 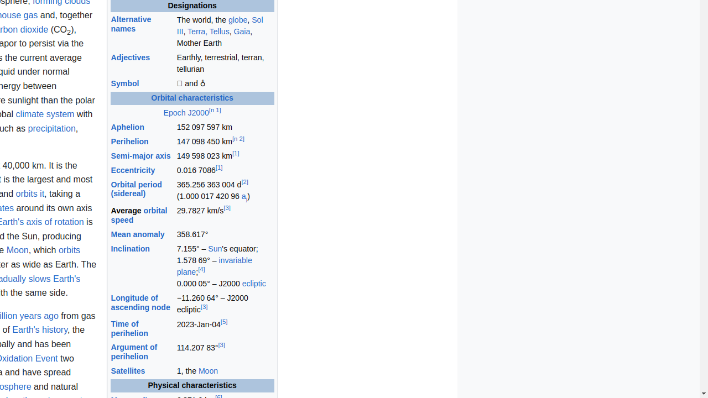 I want to click on Alternative names, so click(x=131, y=24).